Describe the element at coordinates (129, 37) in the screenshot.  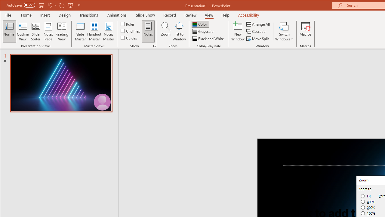
I see `Guides` at that location.